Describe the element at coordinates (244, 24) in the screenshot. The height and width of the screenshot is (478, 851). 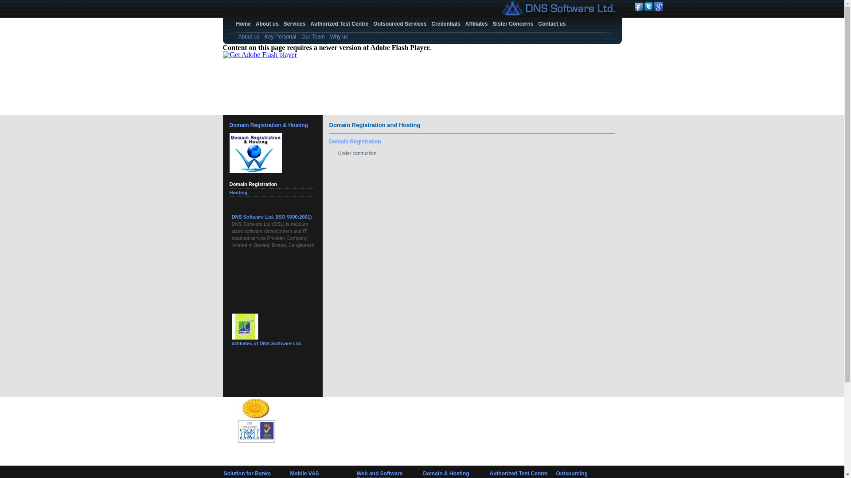
I see `Home` at that location.